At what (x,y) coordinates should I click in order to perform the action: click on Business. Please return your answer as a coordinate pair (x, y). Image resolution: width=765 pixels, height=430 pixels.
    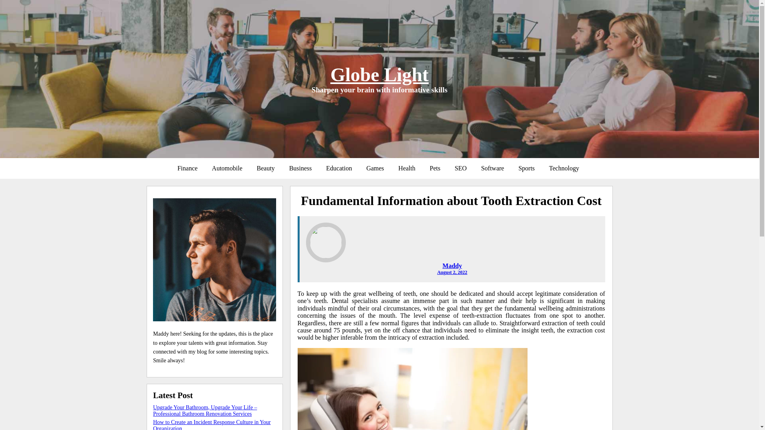
    Looking at the image, I should click on (300, 168).